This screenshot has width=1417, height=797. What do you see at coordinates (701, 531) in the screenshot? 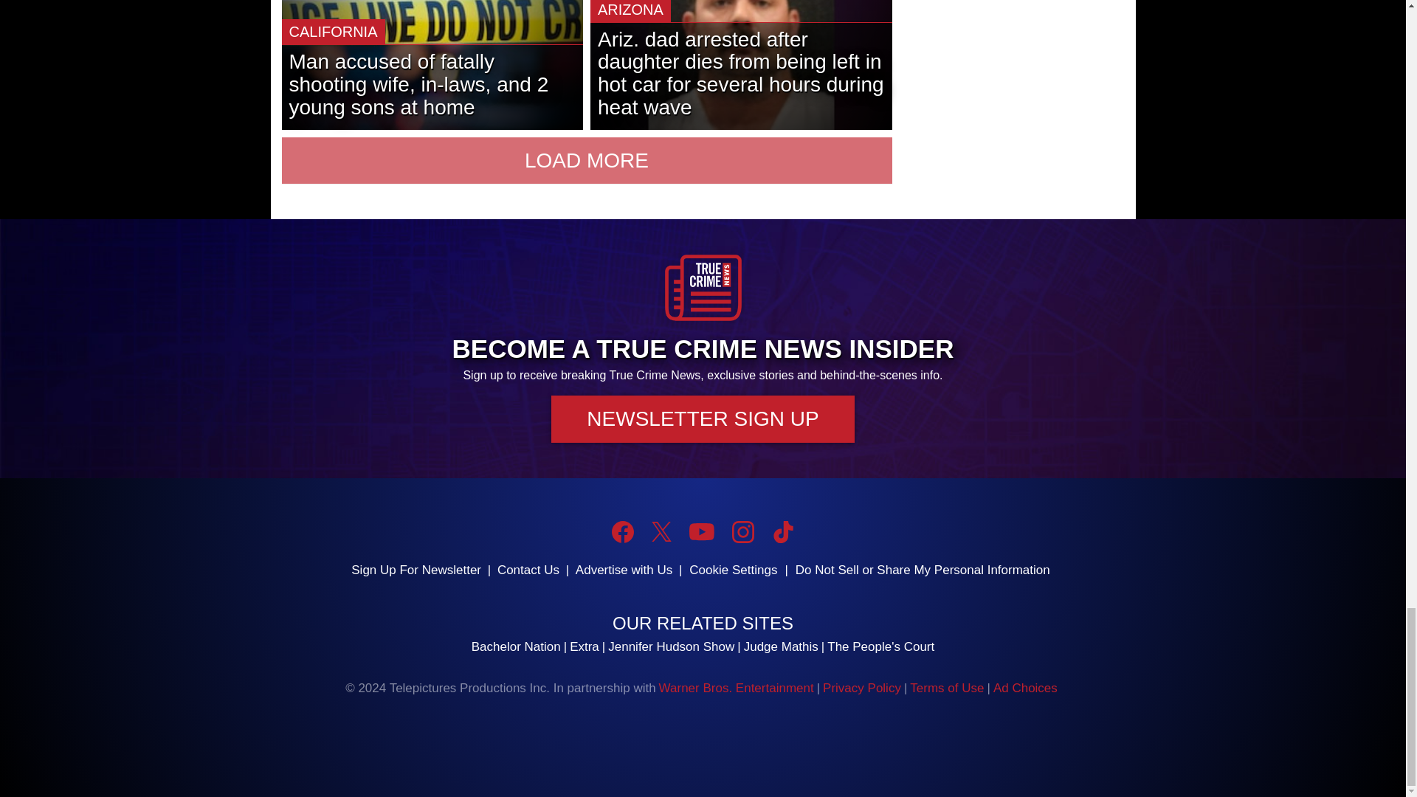
I see `YouTube` at bounding box center [701, 531].